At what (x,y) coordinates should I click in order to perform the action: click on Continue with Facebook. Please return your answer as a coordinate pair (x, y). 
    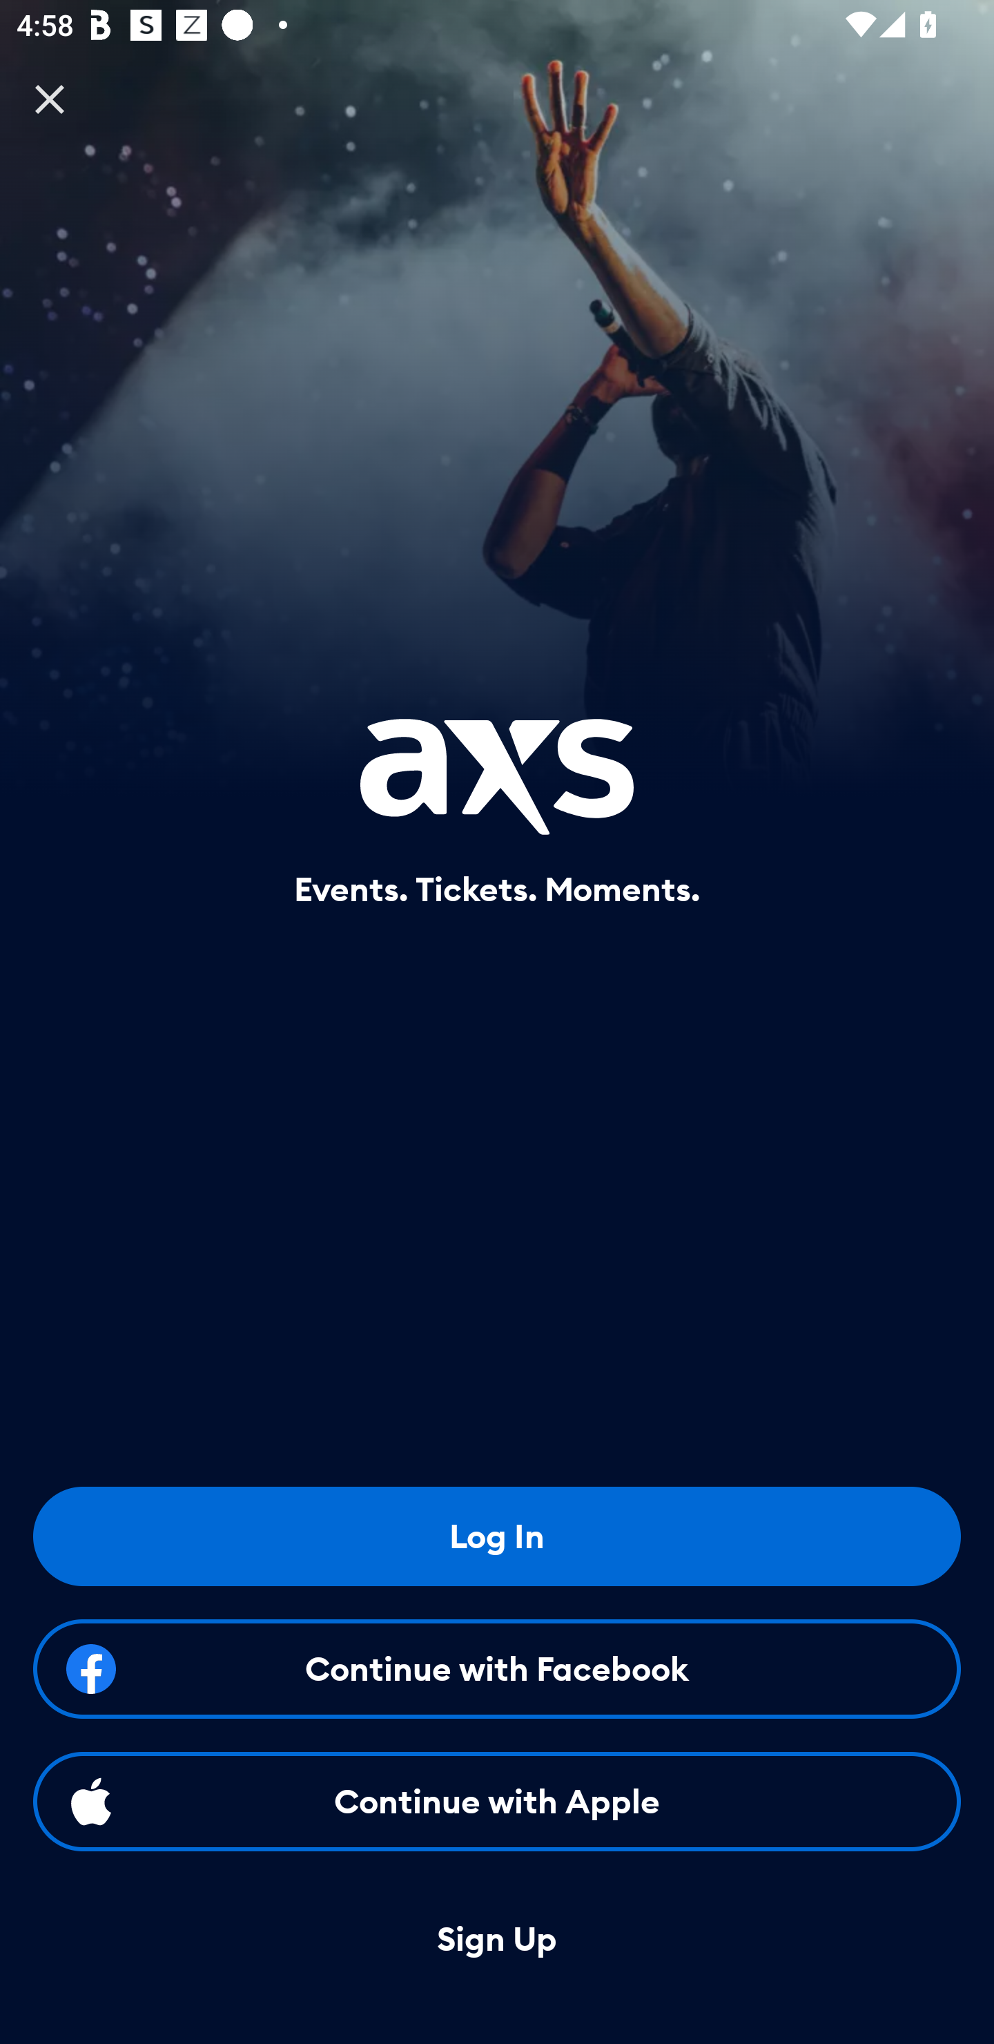
    Looking at the image, I should click on (497, 1668).